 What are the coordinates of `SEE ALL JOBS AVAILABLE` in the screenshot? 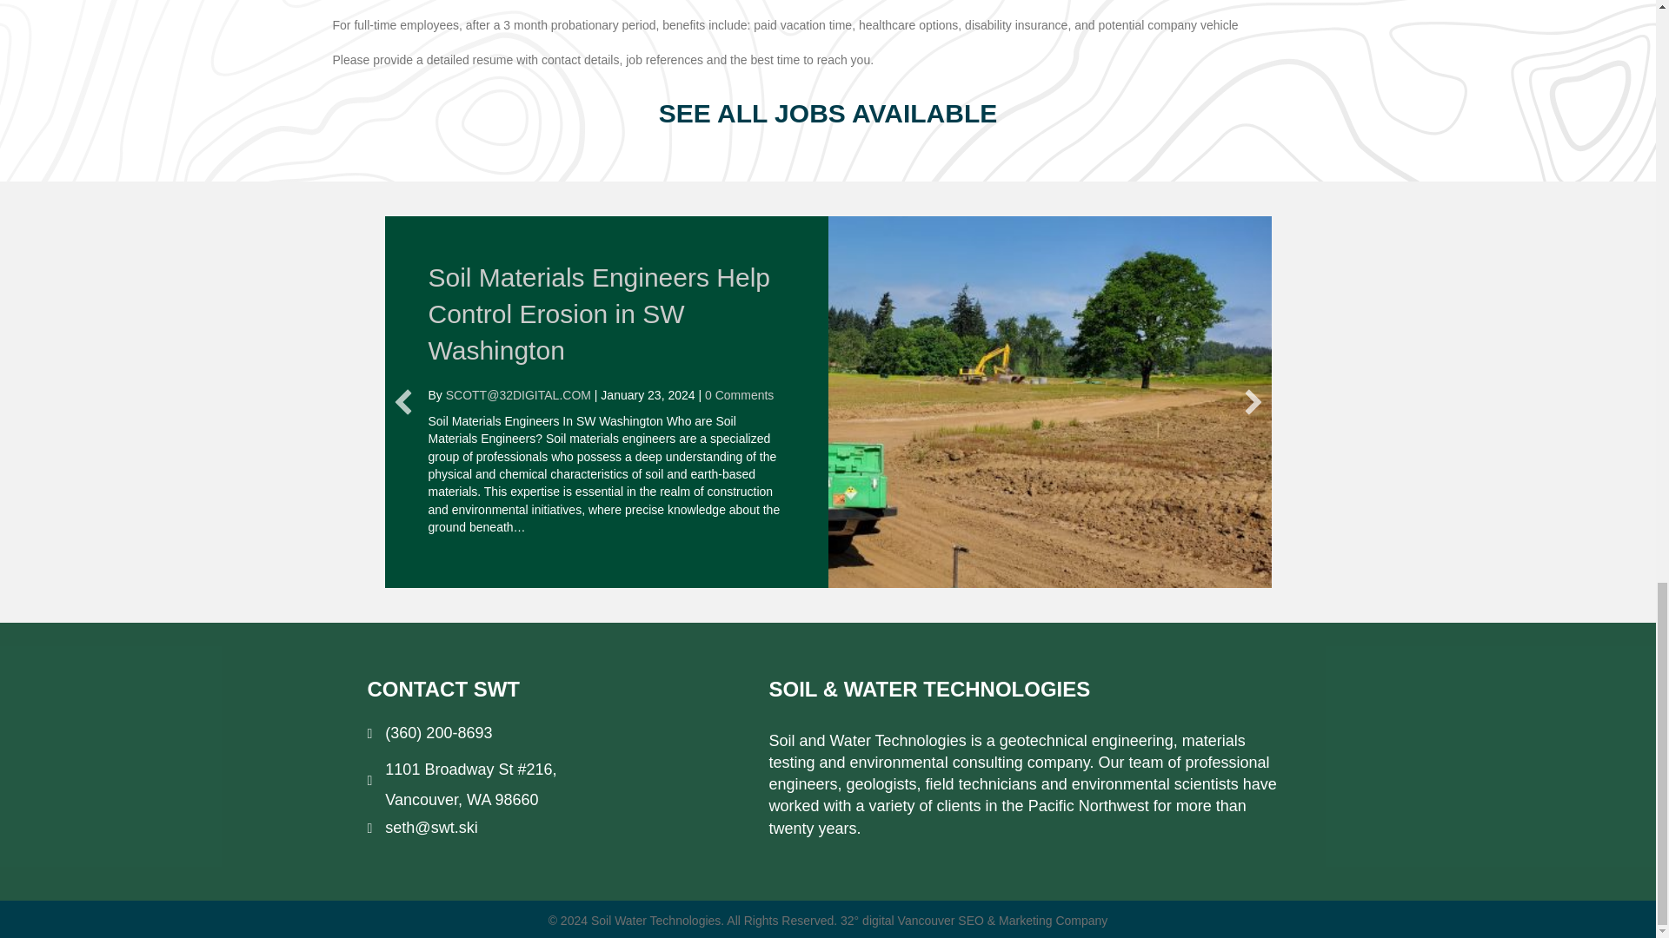 It's located at (828, 113).